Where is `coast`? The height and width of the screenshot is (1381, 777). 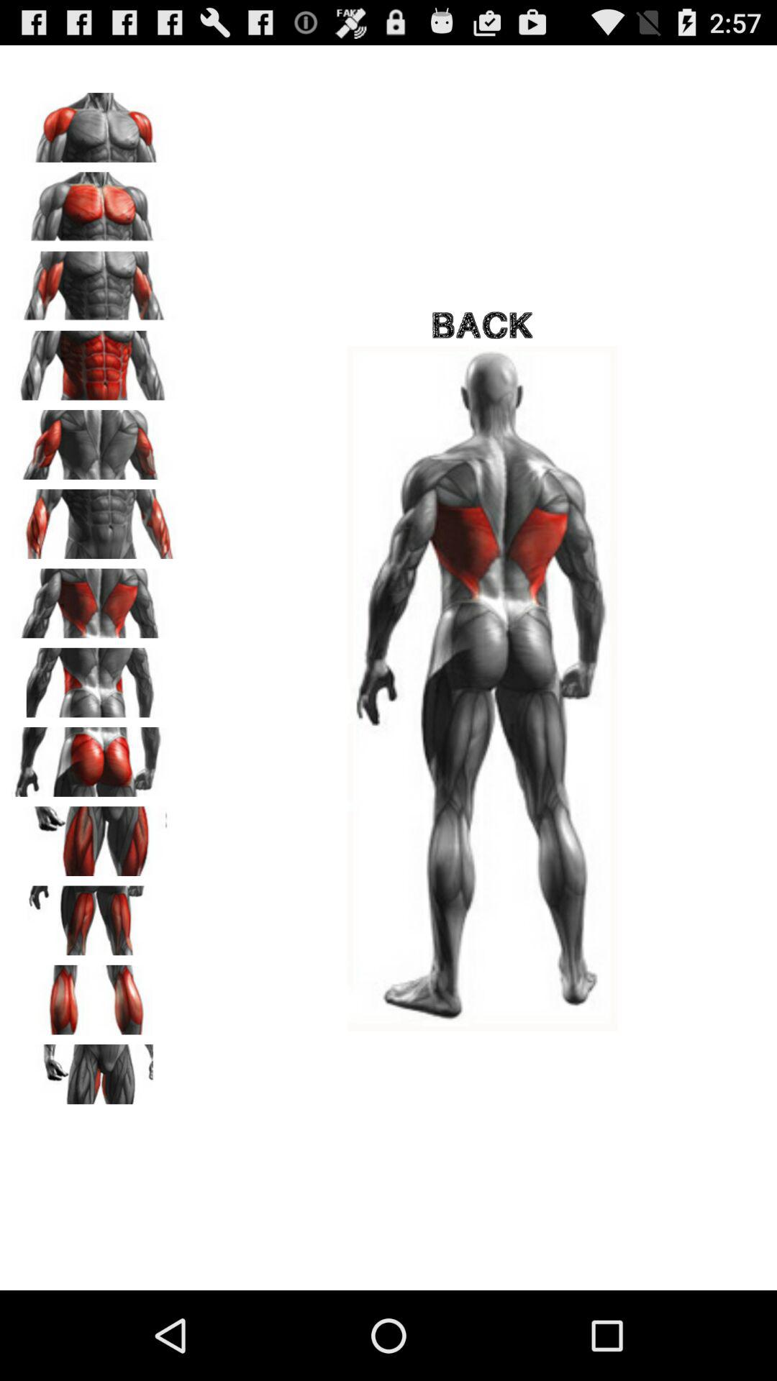
coast is located at coordinates (94, 439).